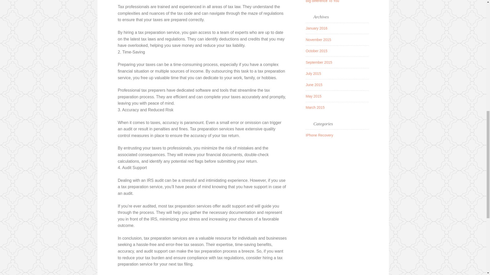 The height and width of the screenshot is (275, 490). I want to click on September 2015, so click(319, 62).